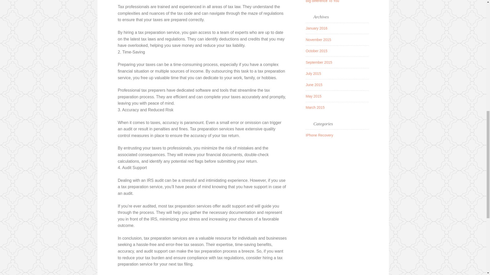 The height and width of the screenshot is (275, 490). I want to click on September 2015, so click(319, 62).